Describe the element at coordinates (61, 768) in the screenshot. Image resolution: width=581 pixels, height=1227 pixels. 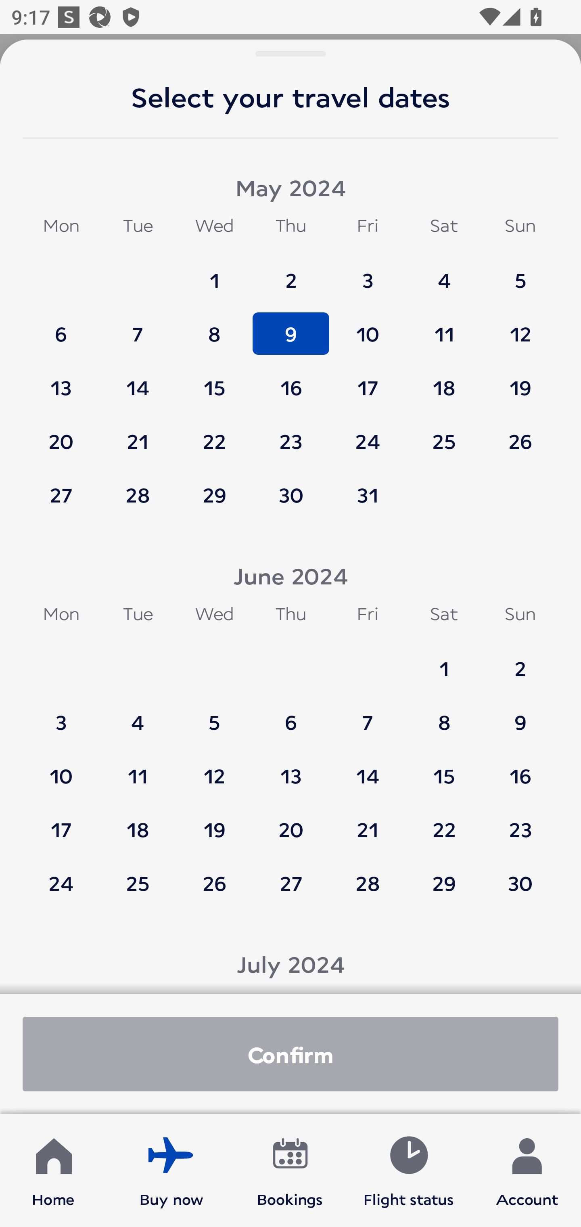
I see `10` at that location.